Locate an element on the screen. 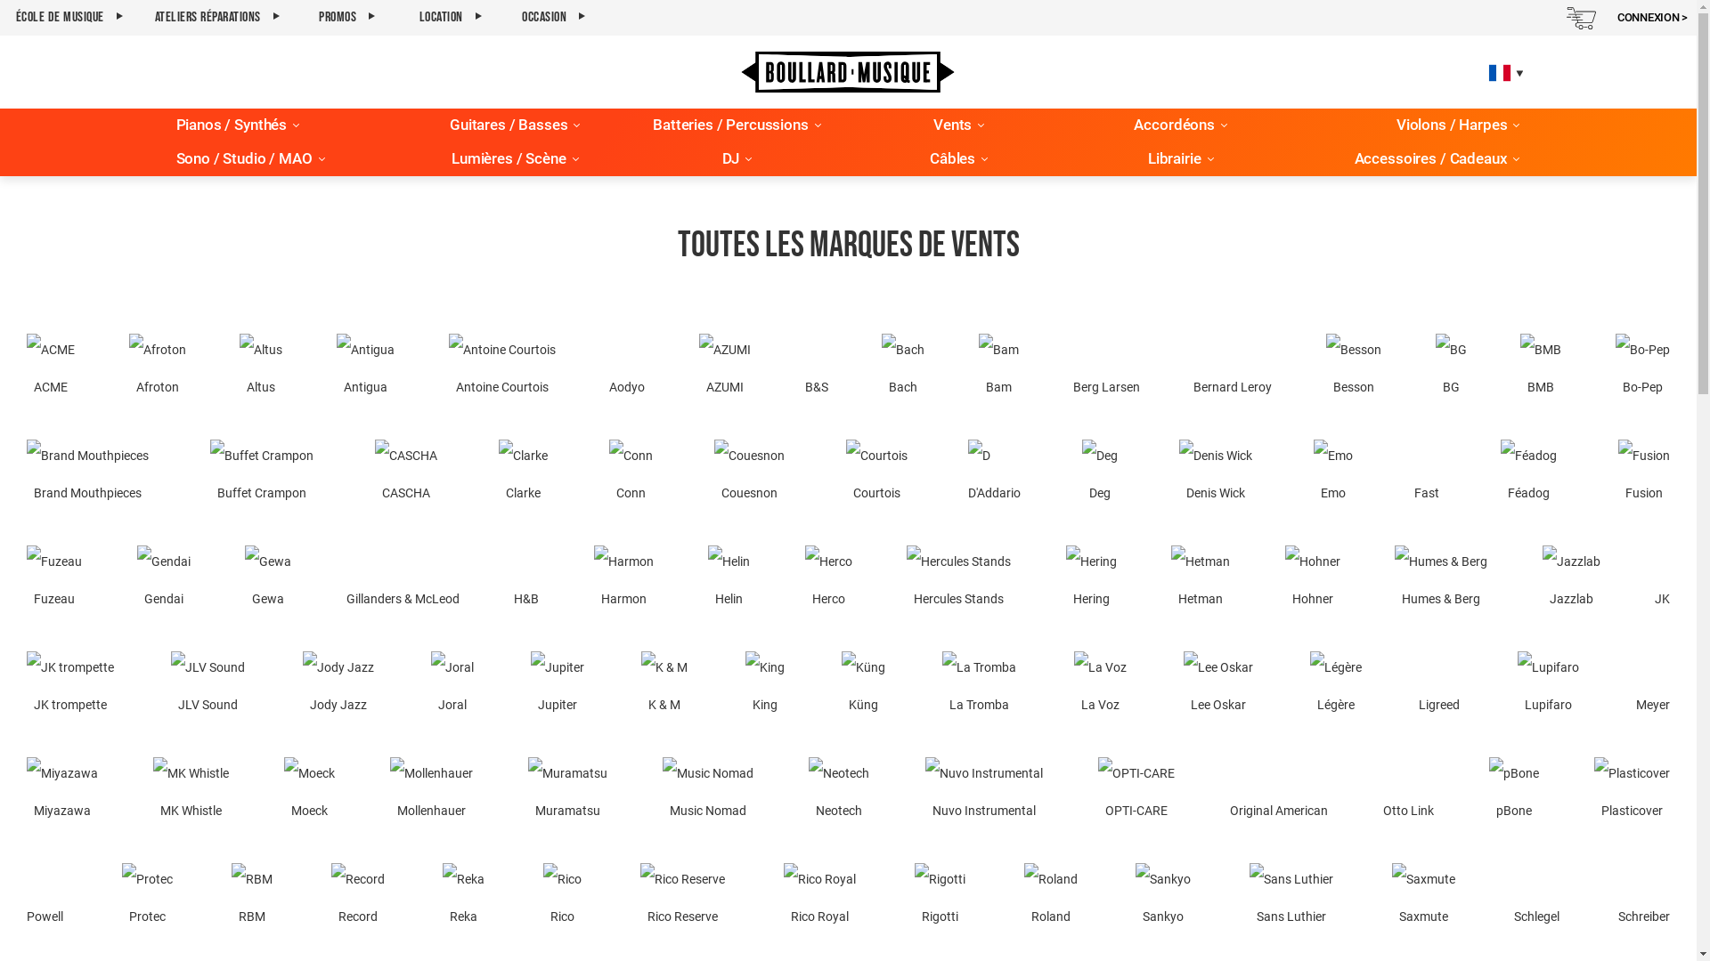  Gendai is located at coordinates (164, 580).